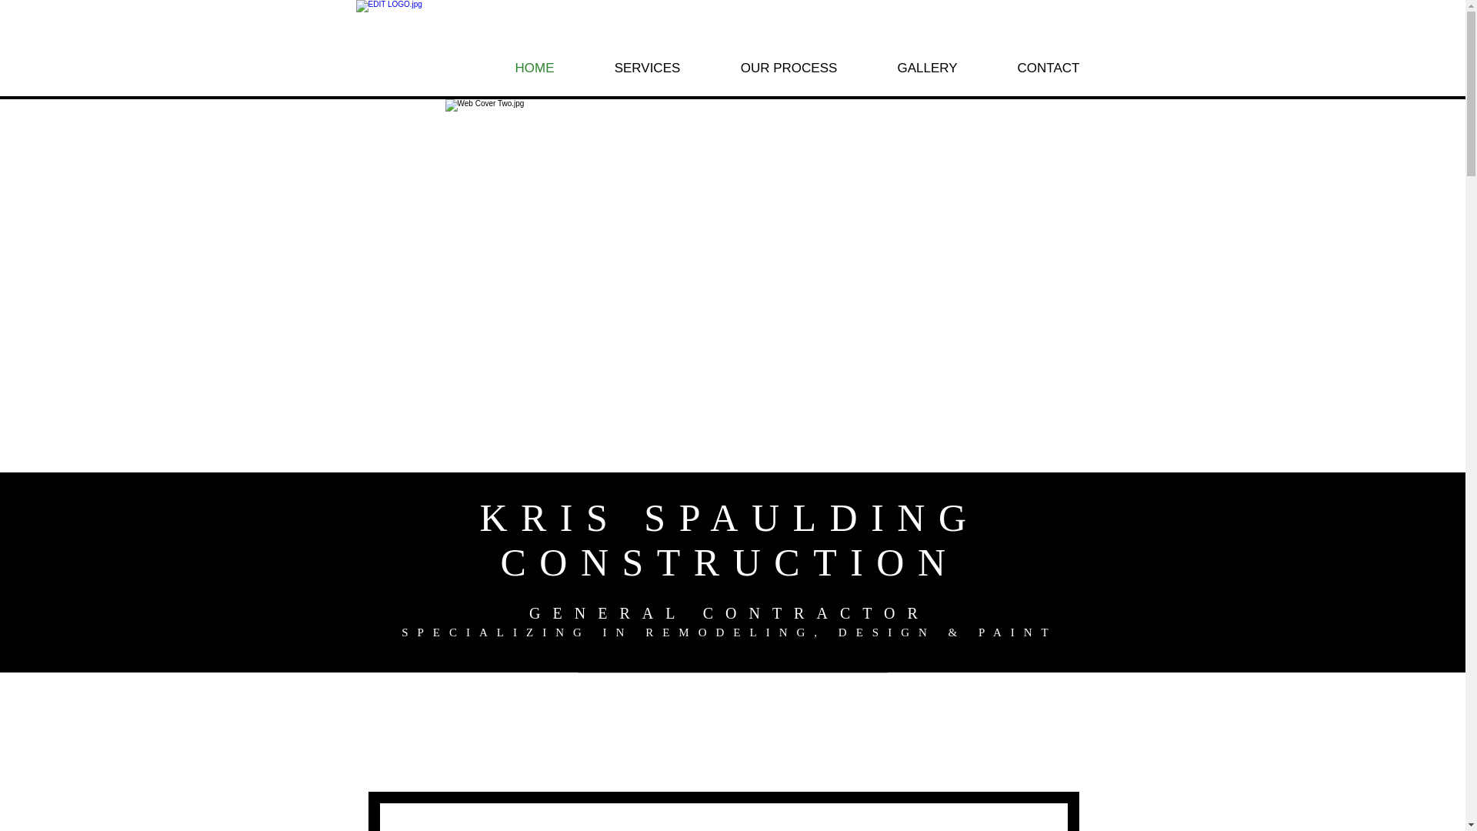 Image resolution: width=1477 pixels, height=831 pixels. I want to click on CONTACT, so click(1049, 68).